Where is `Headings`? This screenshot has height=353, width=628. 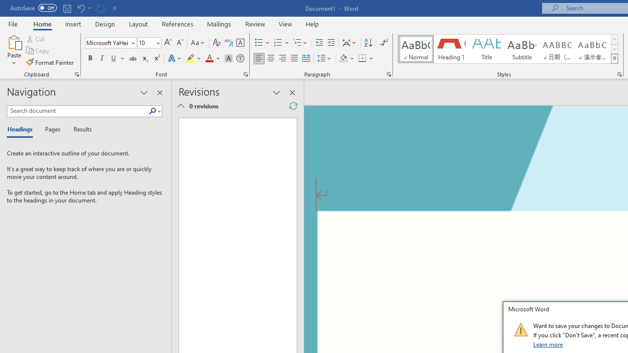 Headings is located at coordinates (22, 129).